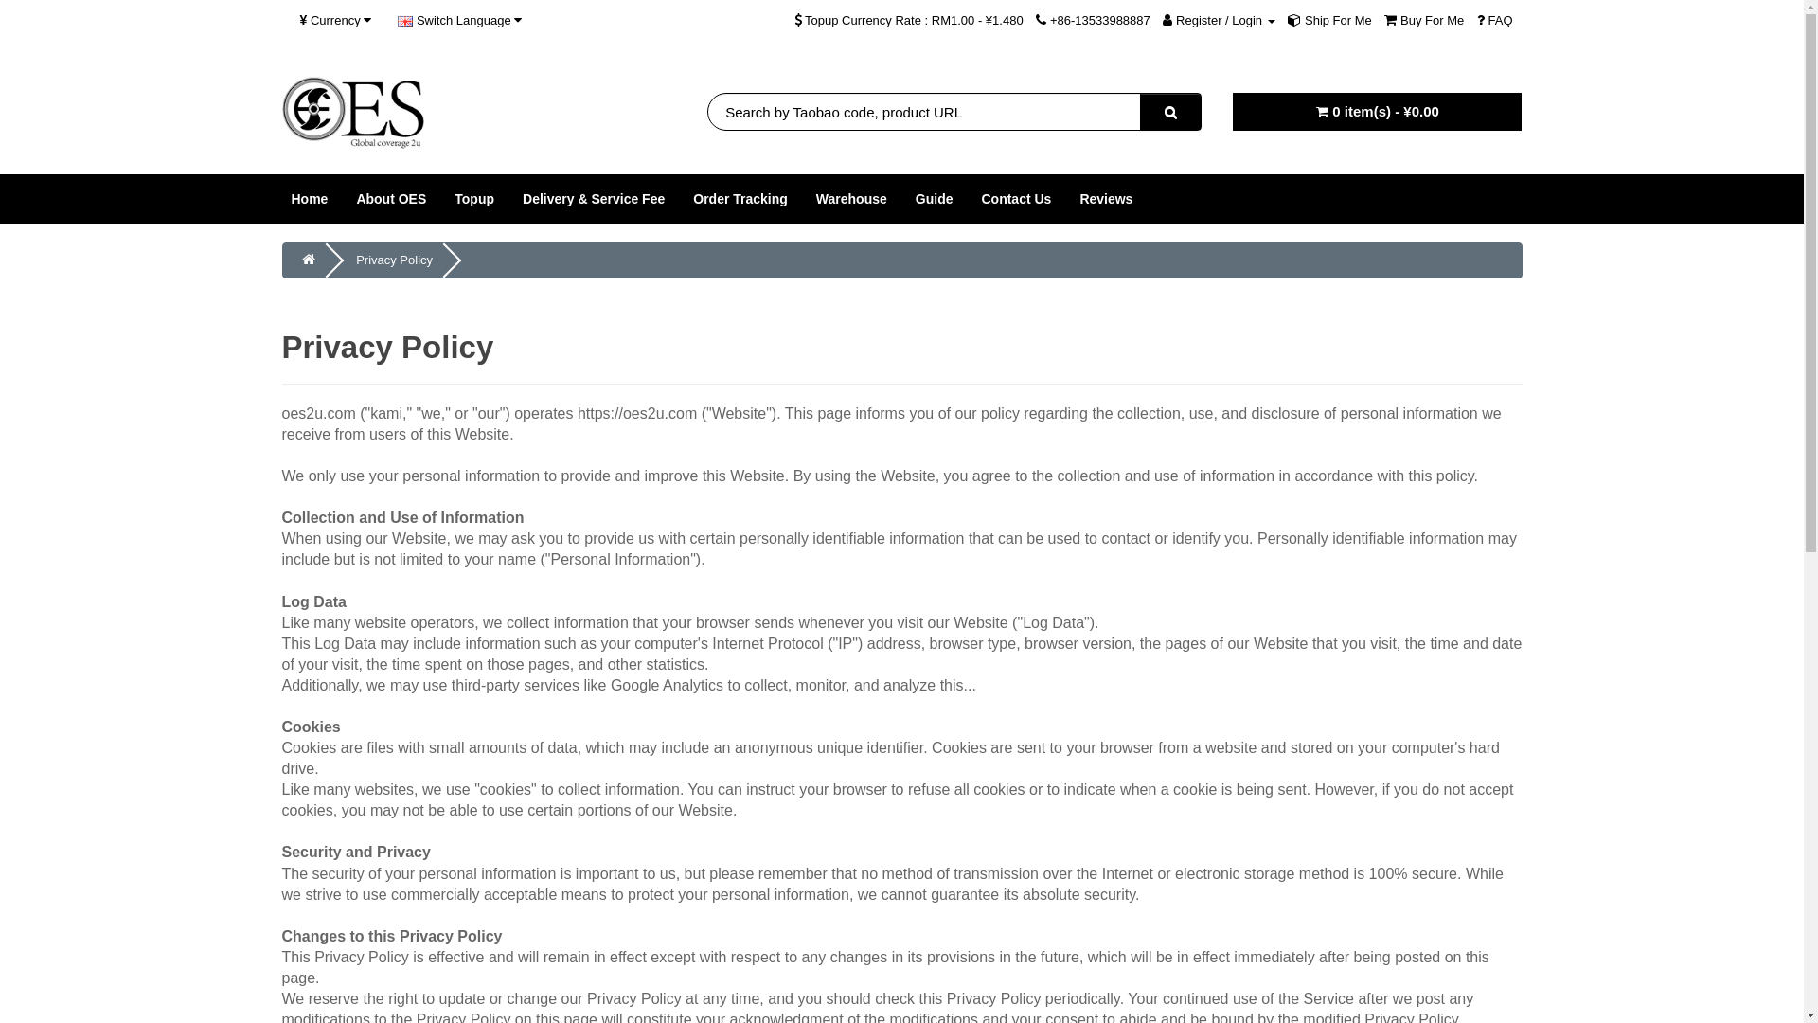 The width and height of the screenshot is (1818, 1023). What do you see at coordinates (1424, 21) in the screenshot?
I see `Buy For Me` at bounding box center [1424, 21].